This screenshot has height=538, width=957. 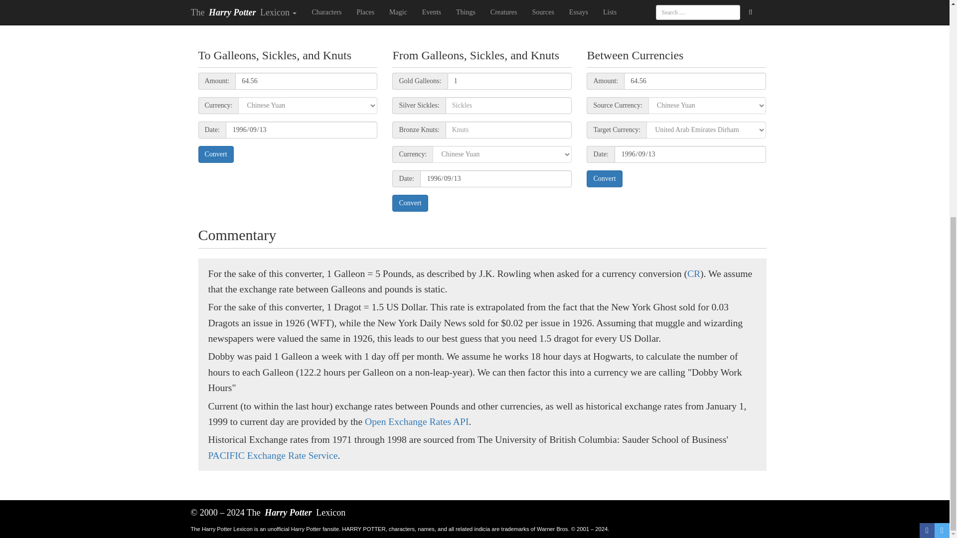 I want to click on 1, so click(x=510, y=81).